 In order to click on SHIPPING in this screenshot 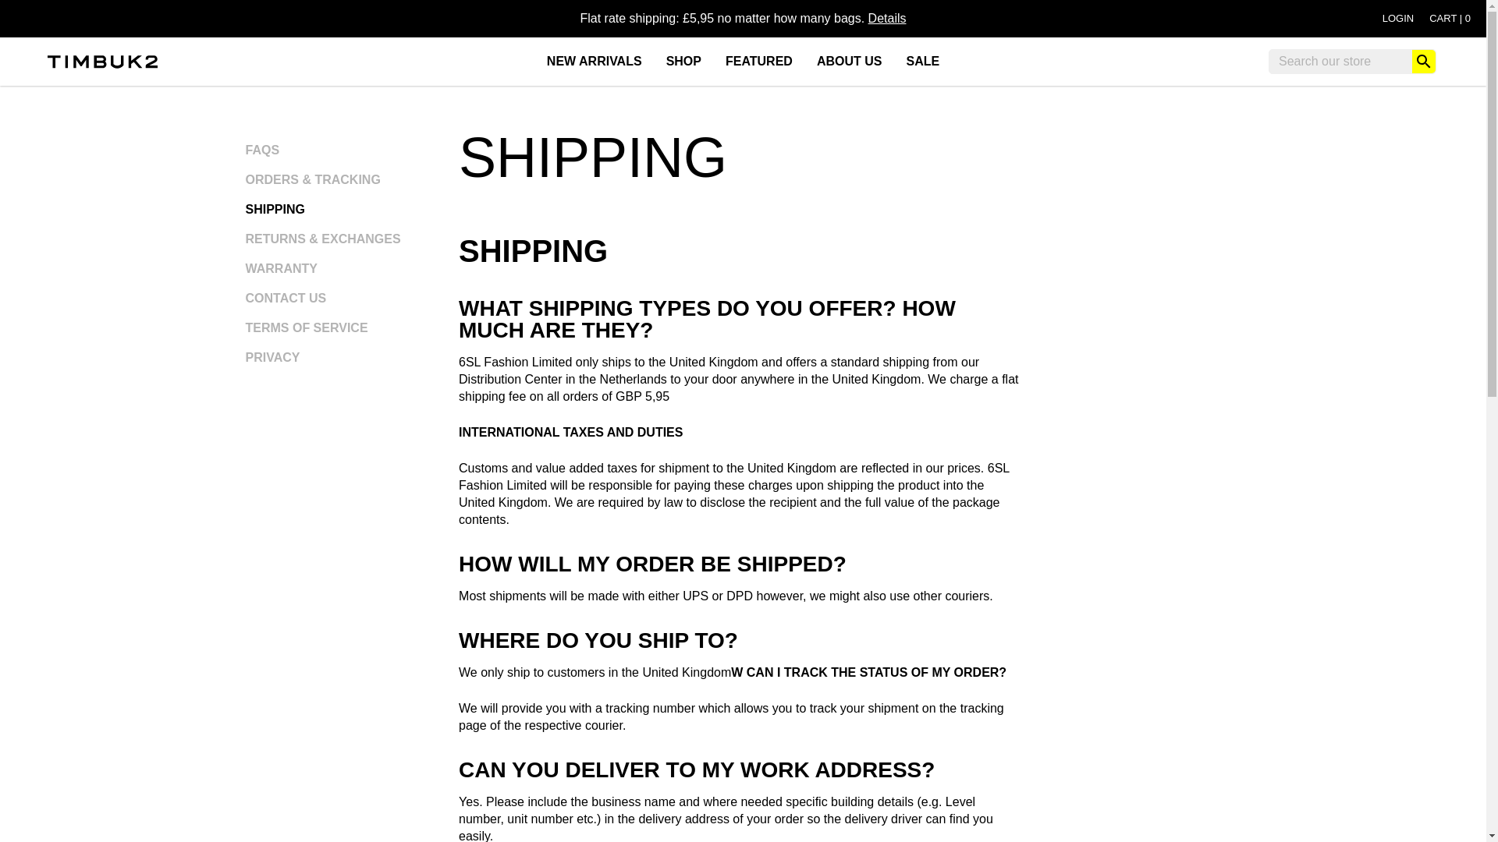, I will do `click(594, 61)`.